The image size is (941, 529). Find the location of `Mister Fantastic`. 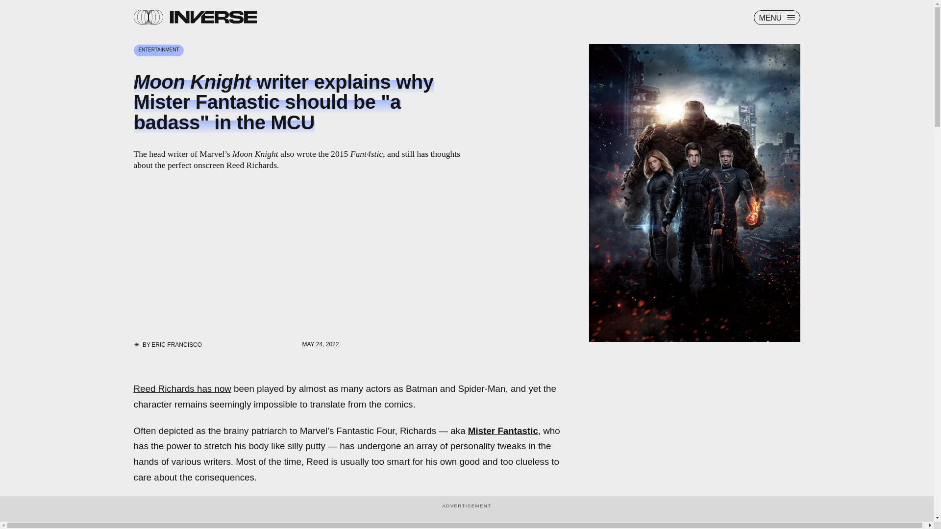

Mister Fantastic is located at coordinates (503, 430).